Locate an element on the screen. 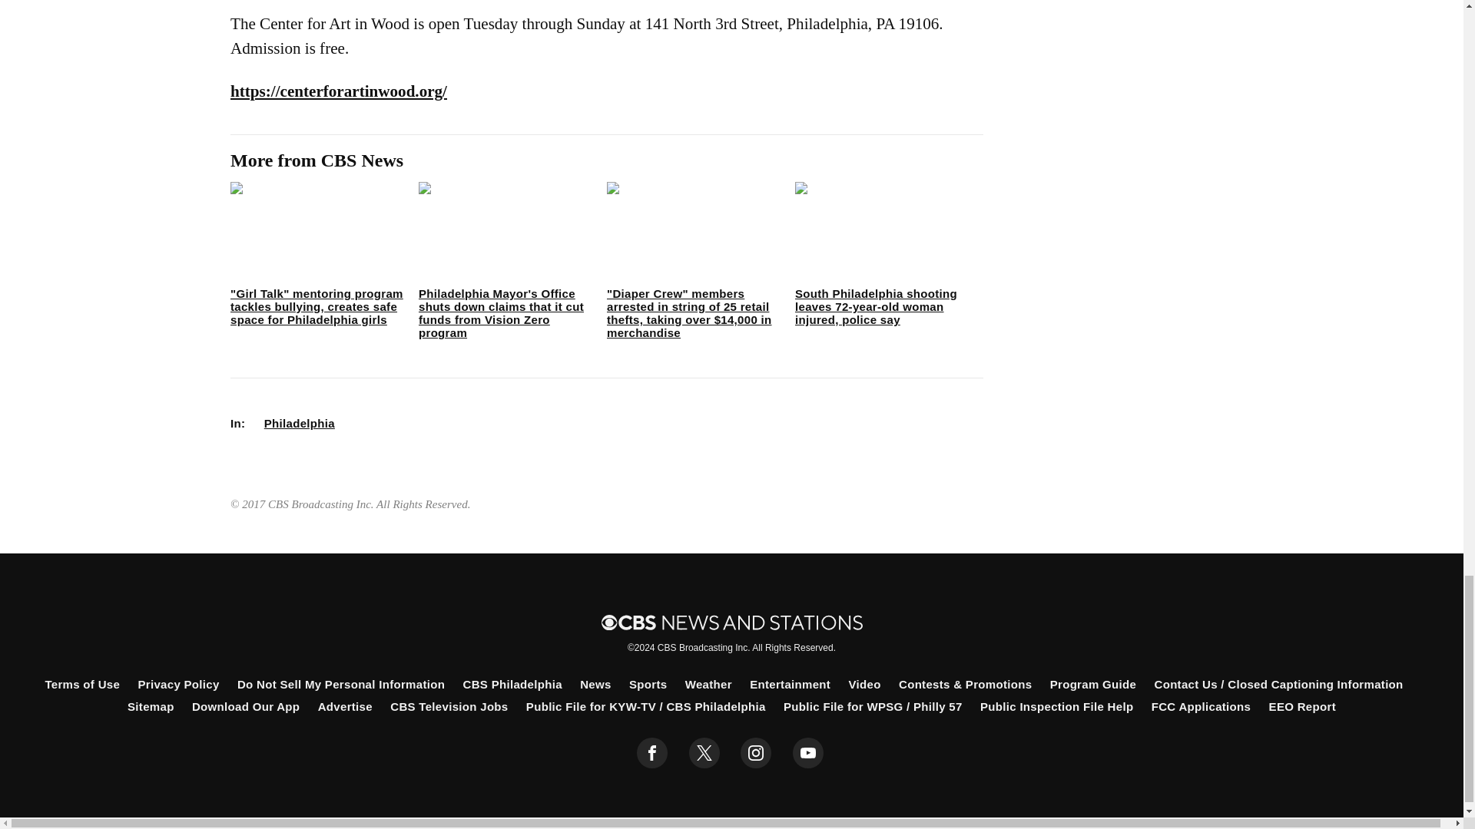  youtube is located at coordinates (808, 753).